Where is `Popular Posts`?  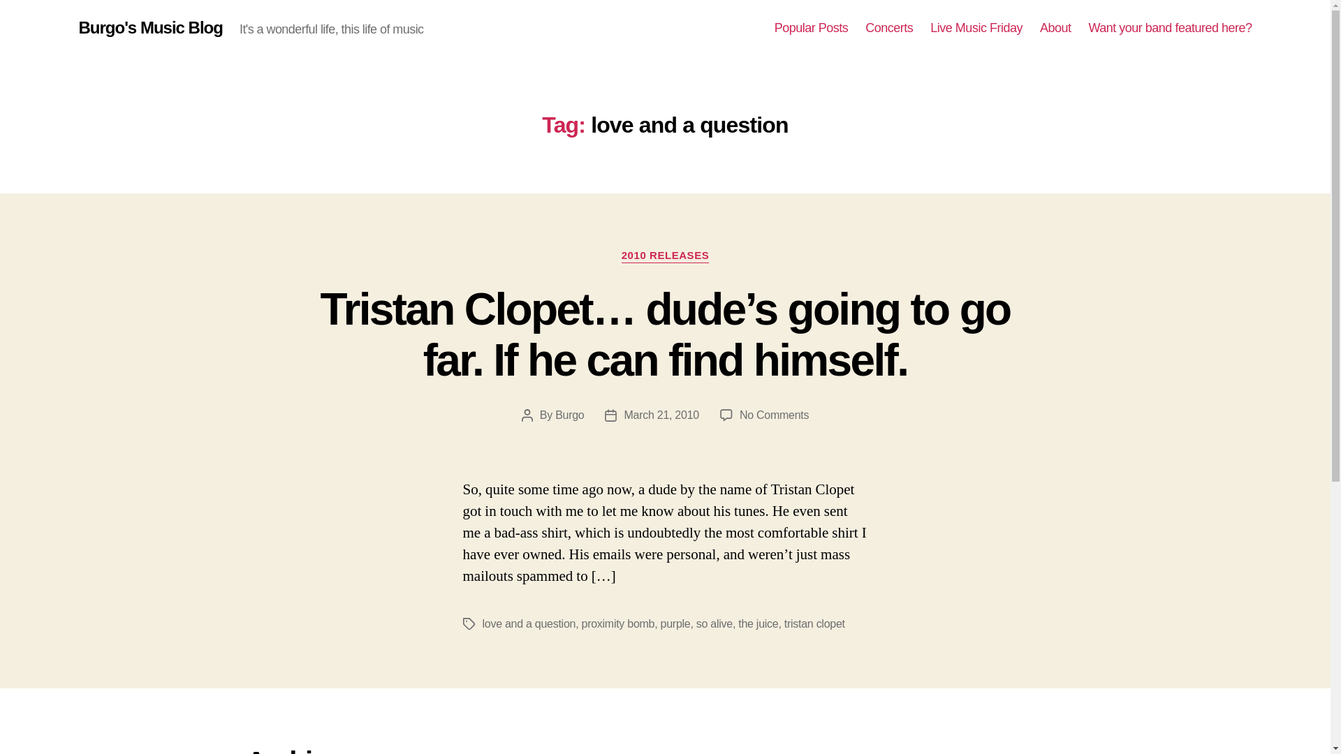 Popular Posts is located at coordinates (812, 28).